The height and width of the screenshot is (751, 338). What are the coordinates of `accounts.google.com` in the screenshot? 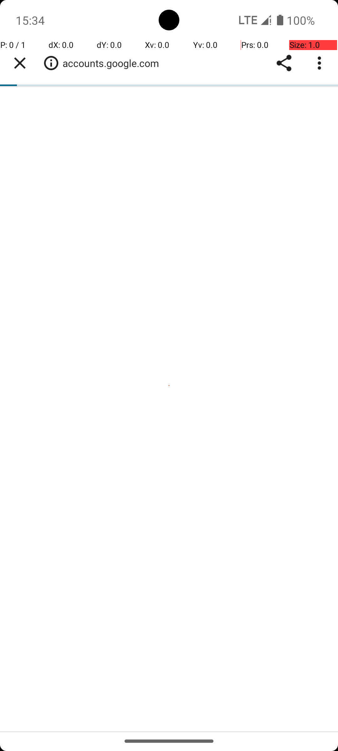 It's located at (114, 63).